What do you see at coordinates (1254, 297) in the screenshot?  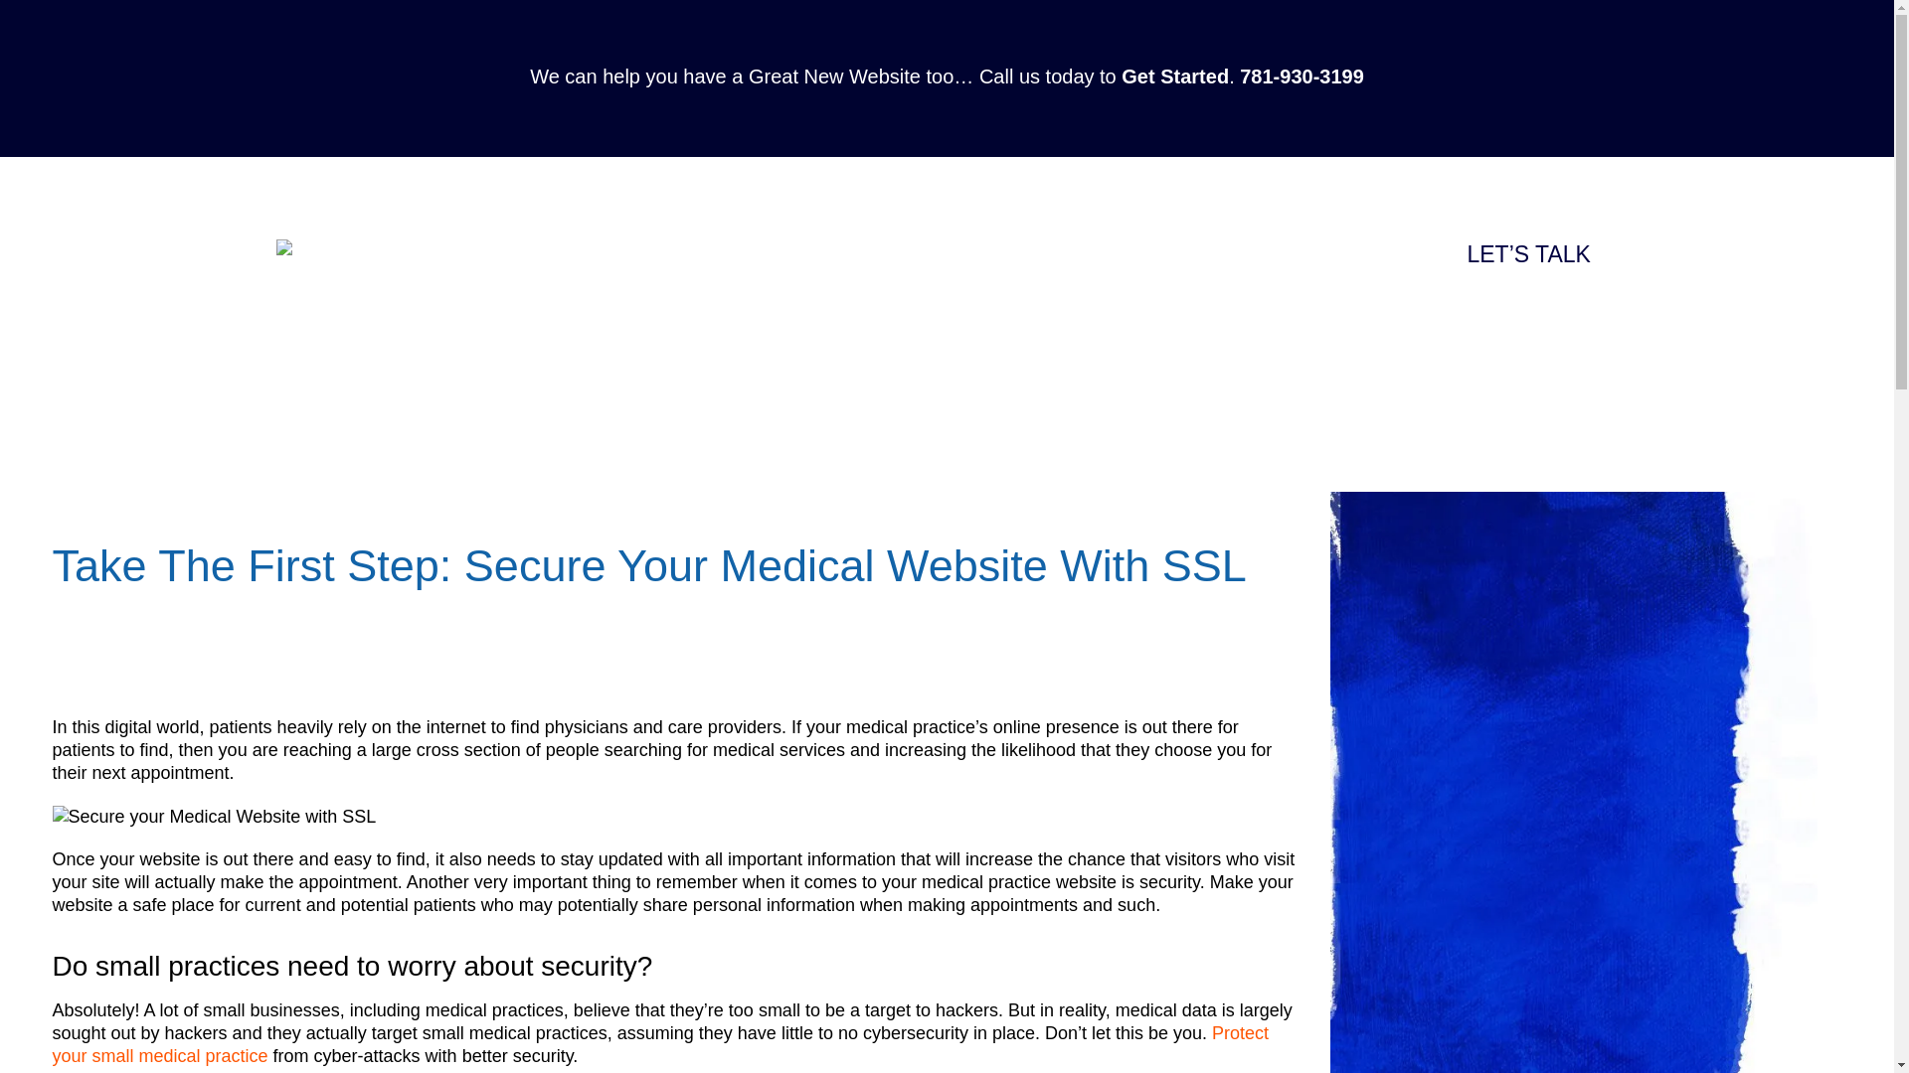 I see `RESOURCES` at bounding box center [1254, 297].